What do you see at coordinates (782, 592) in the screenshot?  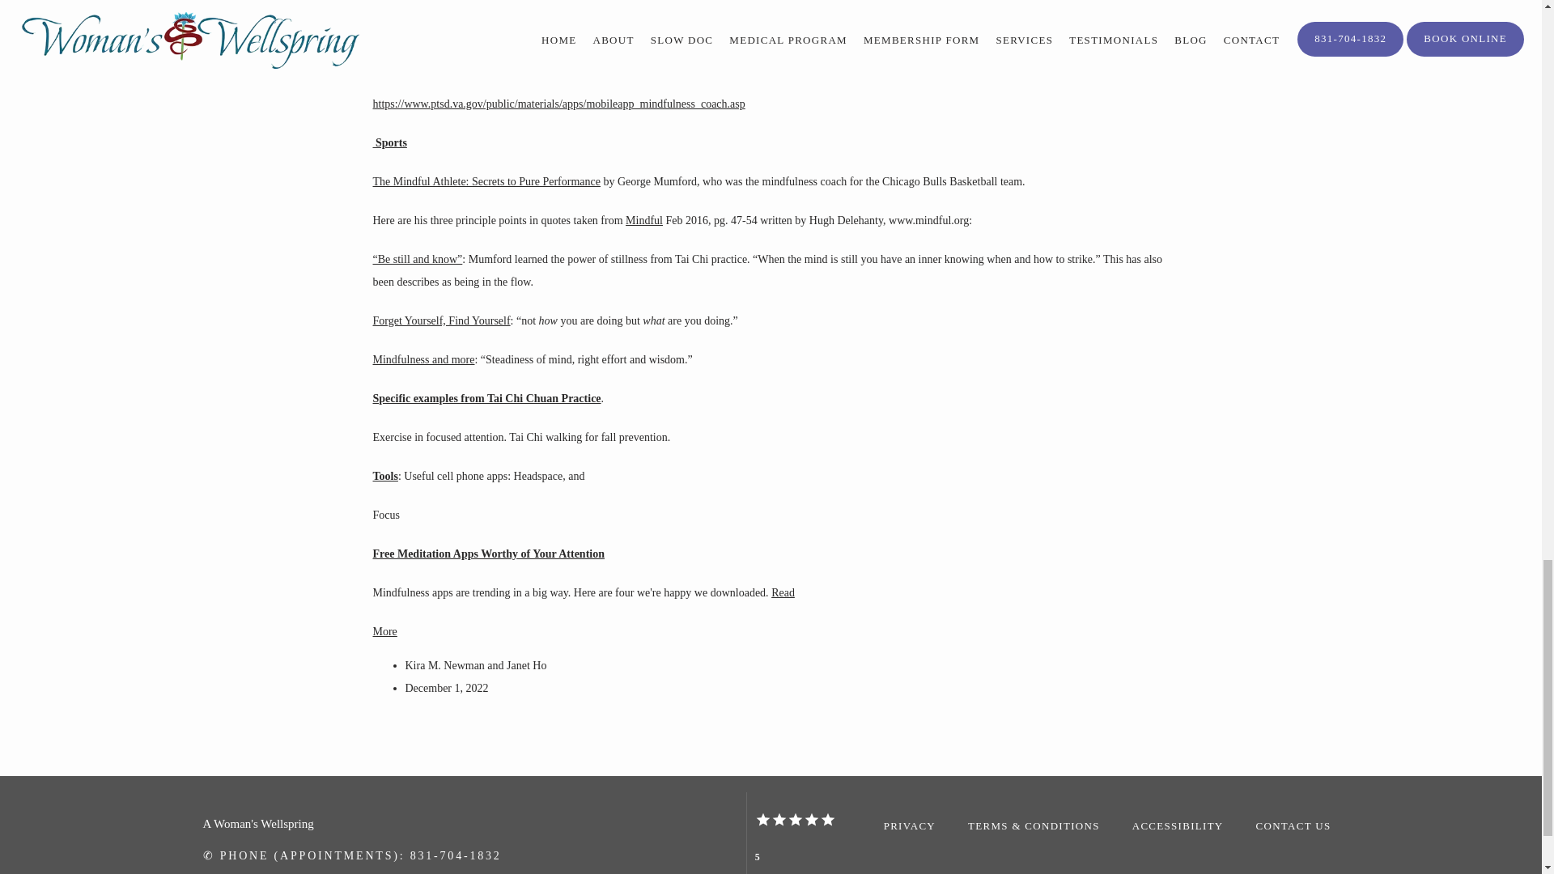 I see `Read` at bounding box center [782, 592].